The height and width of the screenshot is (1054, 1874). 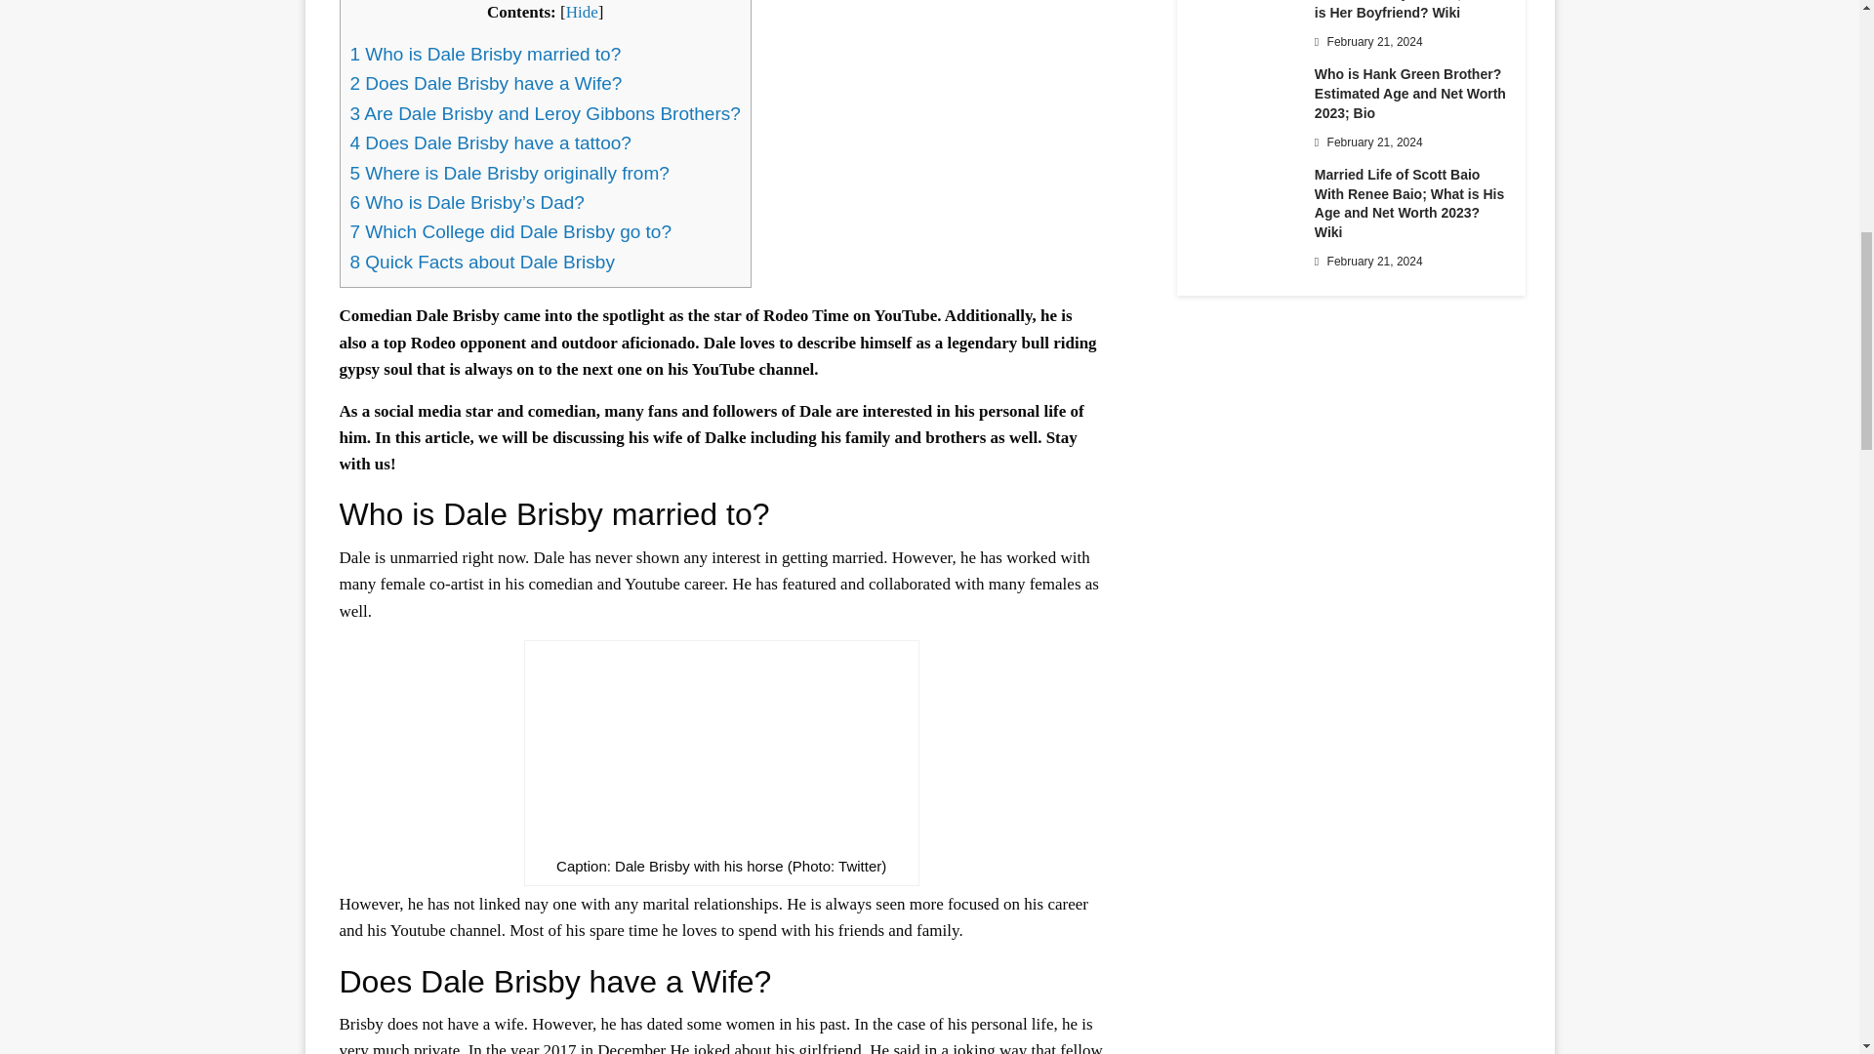 What do you see at coordinates (485, 83) in the screenshot?
I see `2 Does Dale Brisby have a Wife?` at bounding box center [485, 83].